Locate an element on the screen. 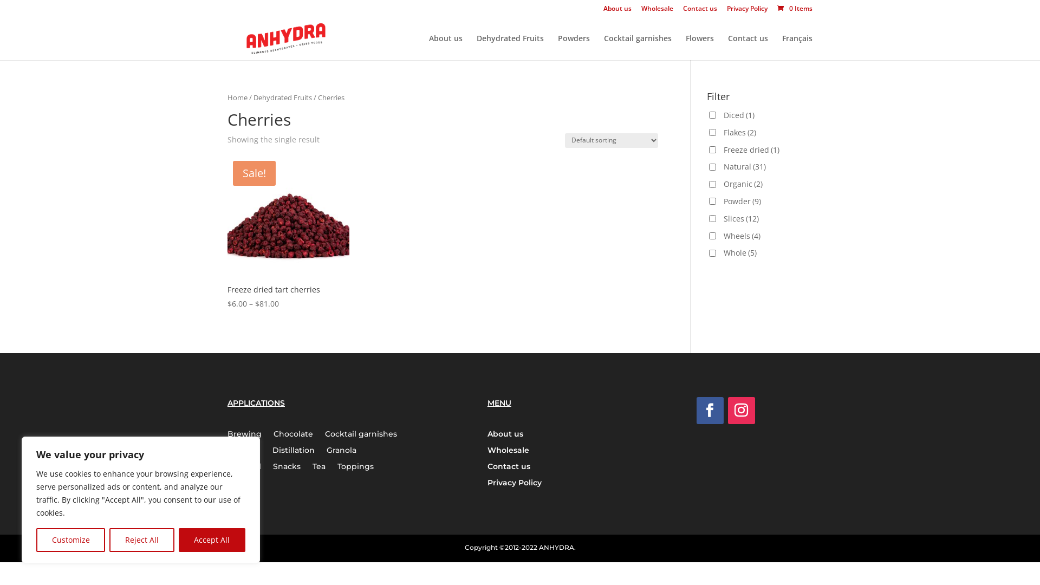  Cocktail garnishes is located at coordinates (638, 48).